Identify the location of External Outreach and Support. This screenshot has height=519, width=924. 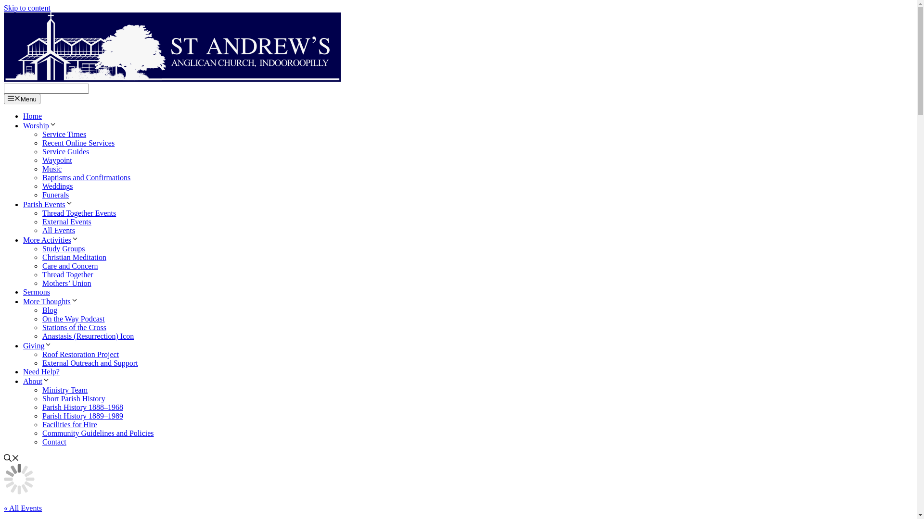
(90, 363).